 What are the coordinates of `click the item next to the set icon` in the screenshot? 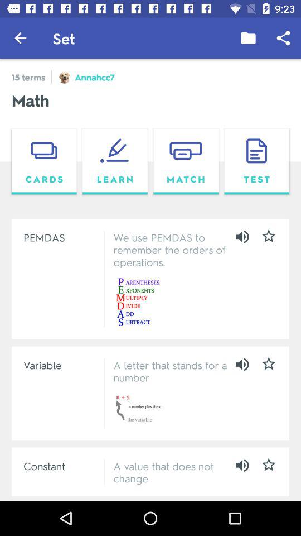 It's located at (247, 38).